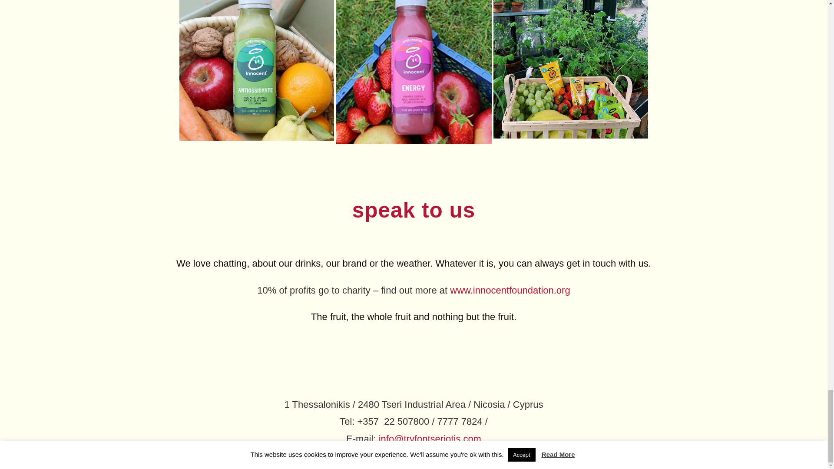  What do you see at coordinates (510, 290) in the screenshot?
I see `www.innocentfoundation.org` at bounding box center [510, 290].